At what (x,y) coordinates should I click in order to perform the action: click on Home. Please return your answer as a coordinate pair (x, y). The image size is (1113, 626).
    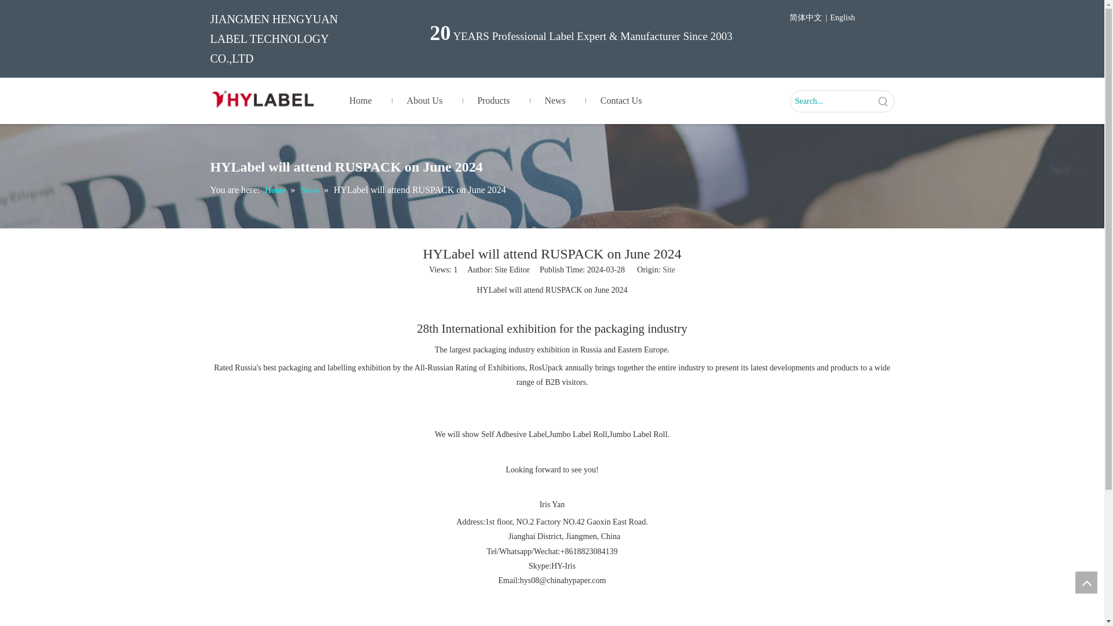
    Looking at the image, I should click on (276, 190).